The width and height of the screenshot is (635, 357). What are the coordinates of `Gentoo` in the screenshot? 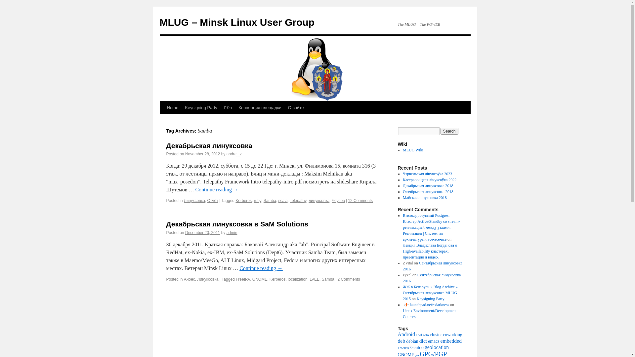 It's located at (417, 348).